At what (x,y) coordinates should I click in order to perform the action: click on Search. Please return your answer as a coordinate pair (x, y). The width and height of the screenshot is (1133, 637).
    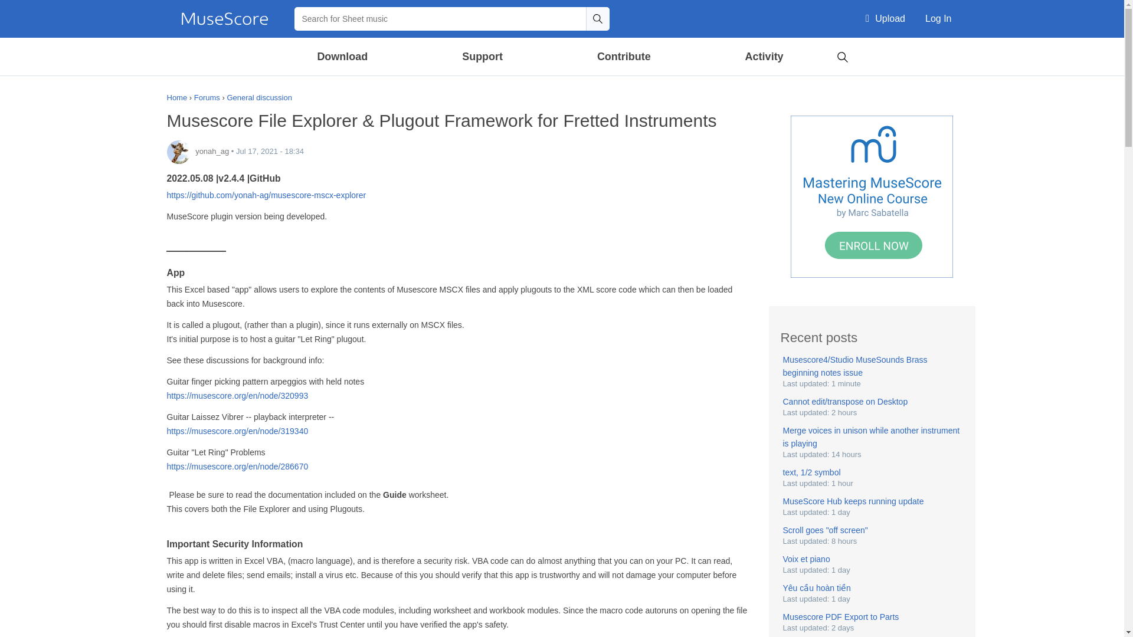
    Looking at the image, I should click on (597, 18).